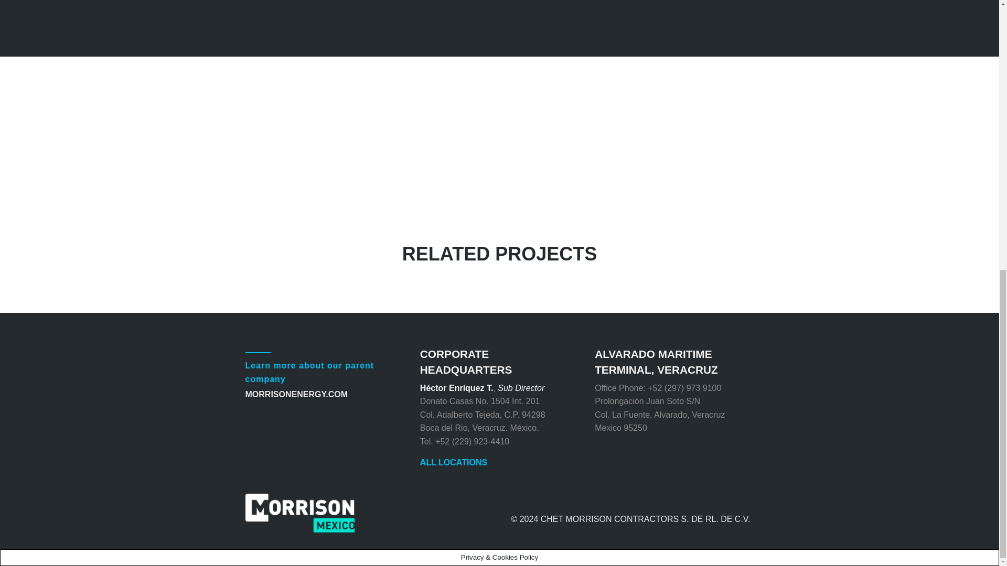 The width and height of the screenshot is (1007, 566). What do you see at coordinates (297, 394) in the screenshot?
I see `MORRISONENERGY.COM` at bounding box center [297, 394].